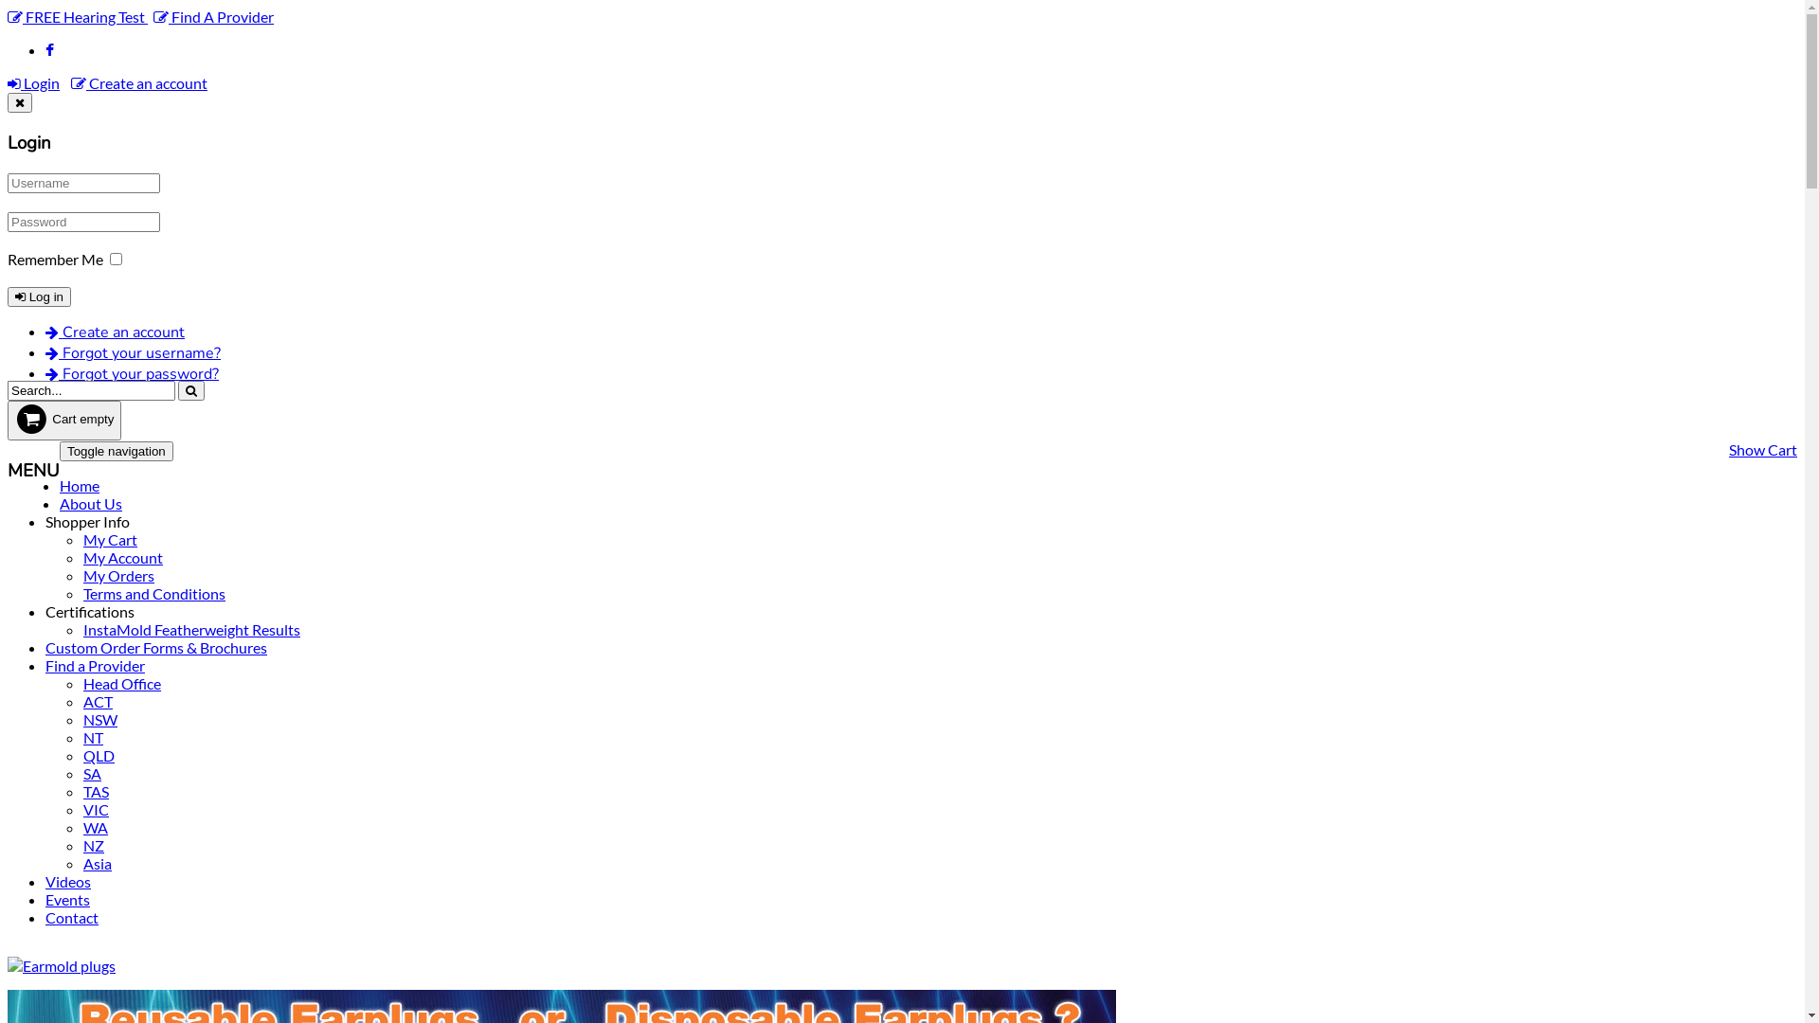 The height and width of the screenshot is (1023, 1819). I want to click on Facebook, so click(49, 49).